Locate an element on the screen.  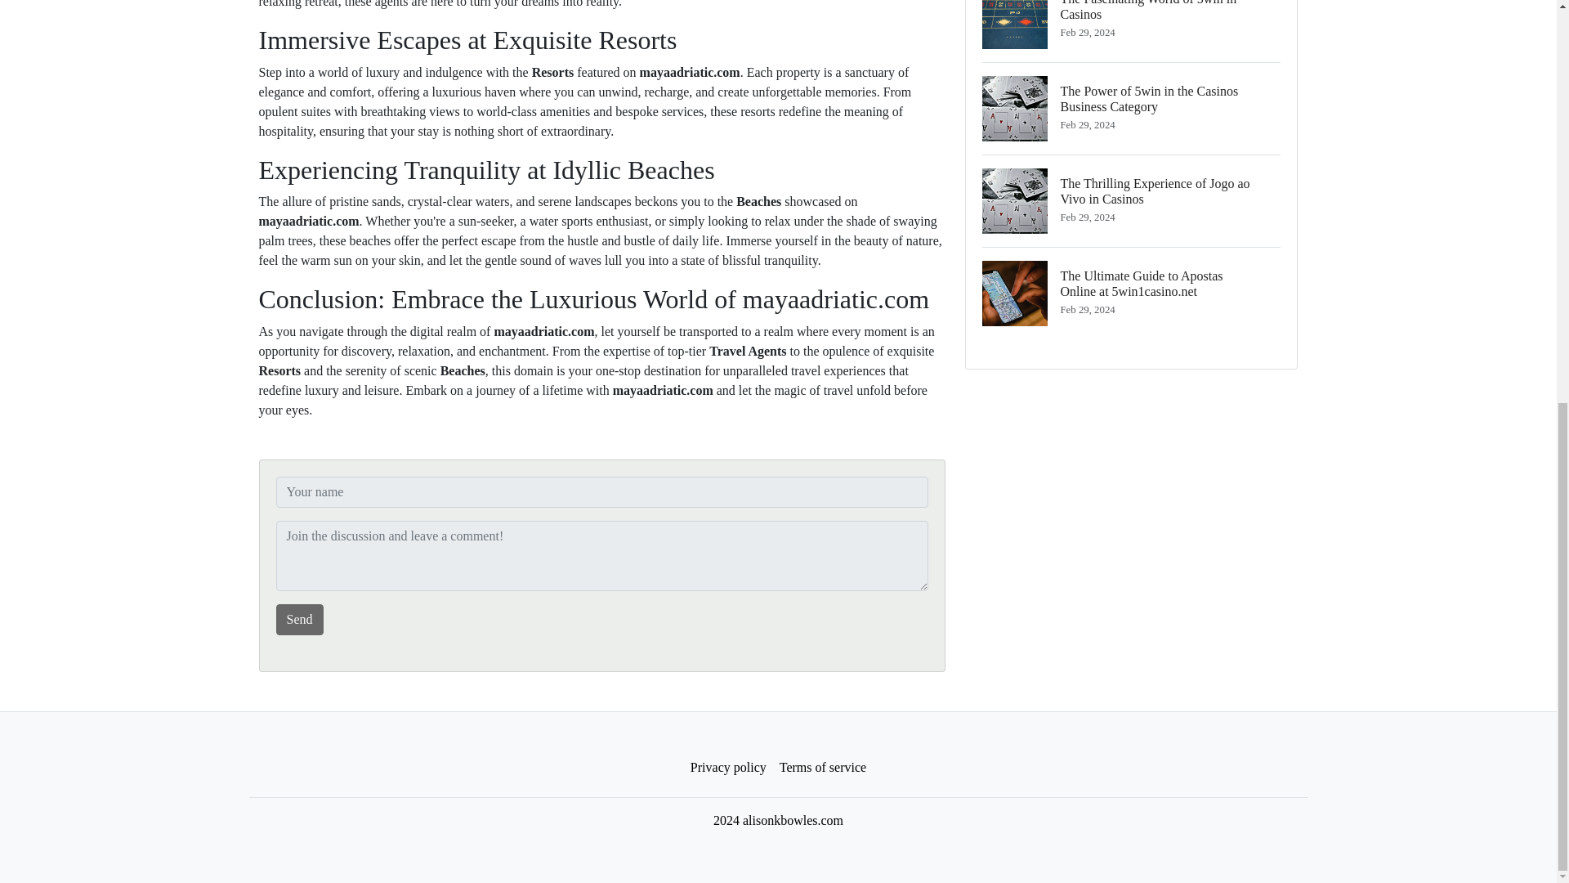
Terms of service is located at coordinates (1131, 31).